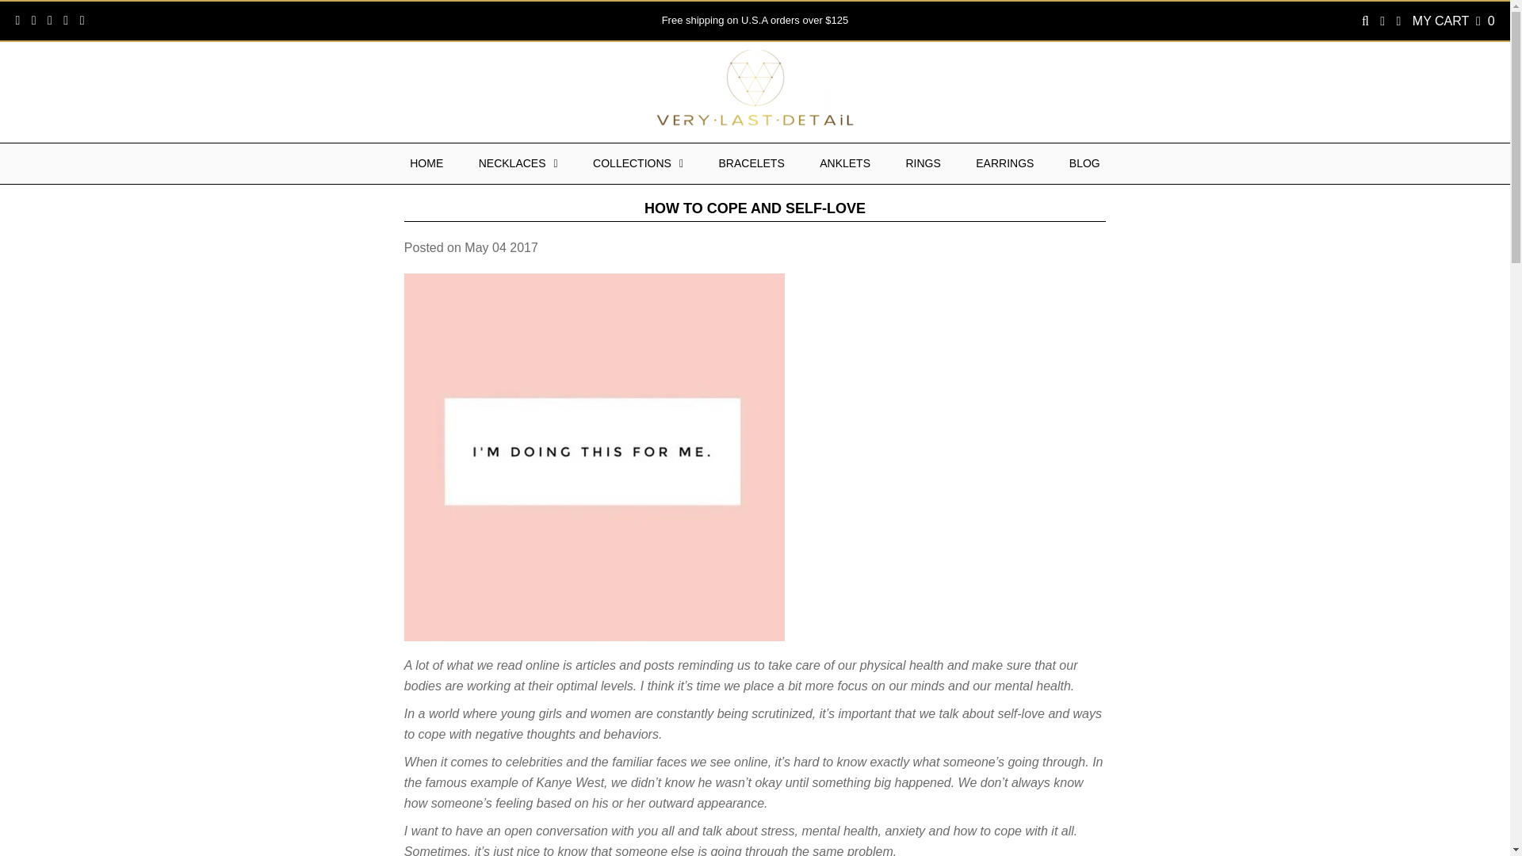 Image resolution: width=1522 pixels, height=856 pixels. What do you see at coordinates (1005, 163) in the screenshot?
I see `EARRINGS` at bounding box center [1005, 163].